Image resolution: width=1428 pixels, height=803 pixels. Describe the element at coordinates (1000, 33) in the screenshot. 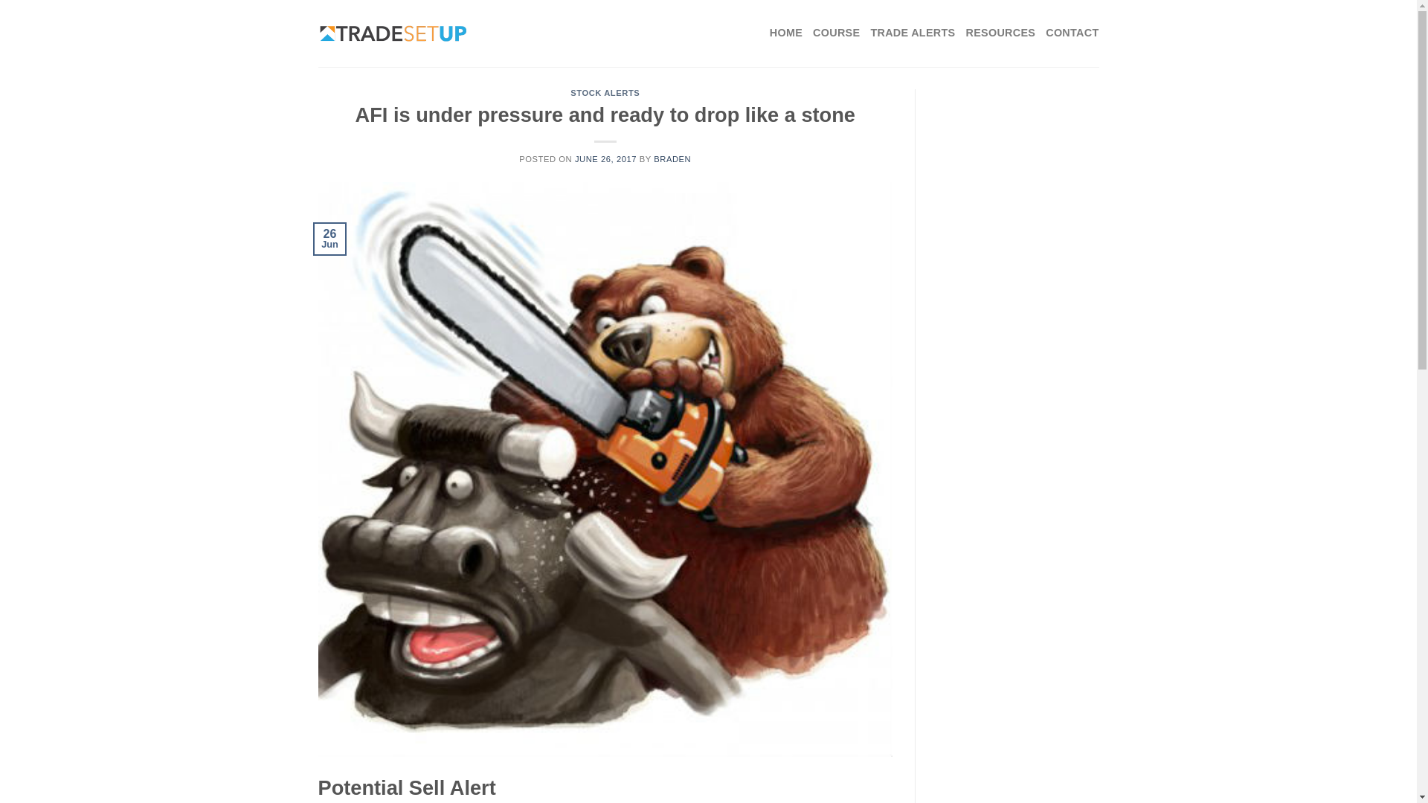

I see `RESOURCES` at that location.